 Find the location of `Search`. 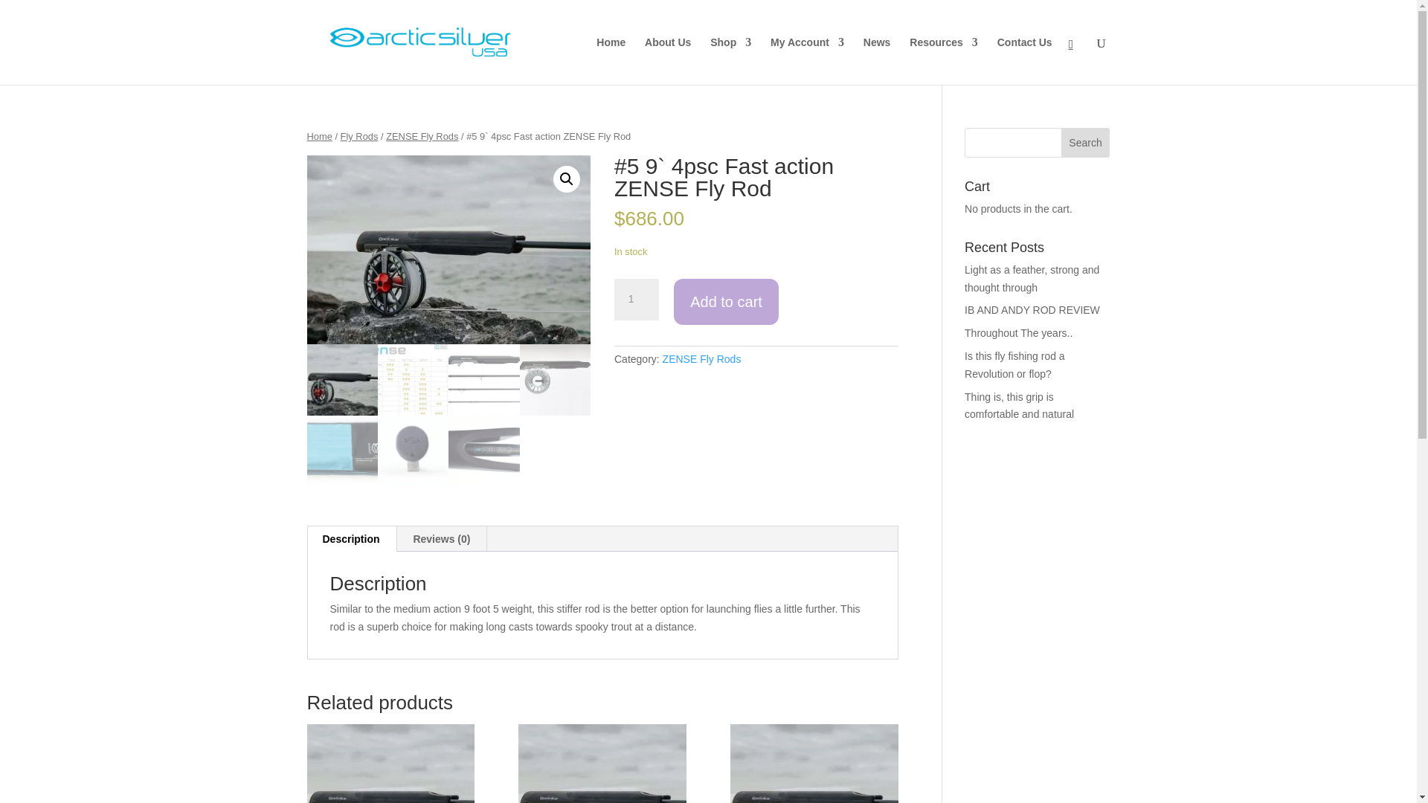

Search is located at coordinates (1086, 142).